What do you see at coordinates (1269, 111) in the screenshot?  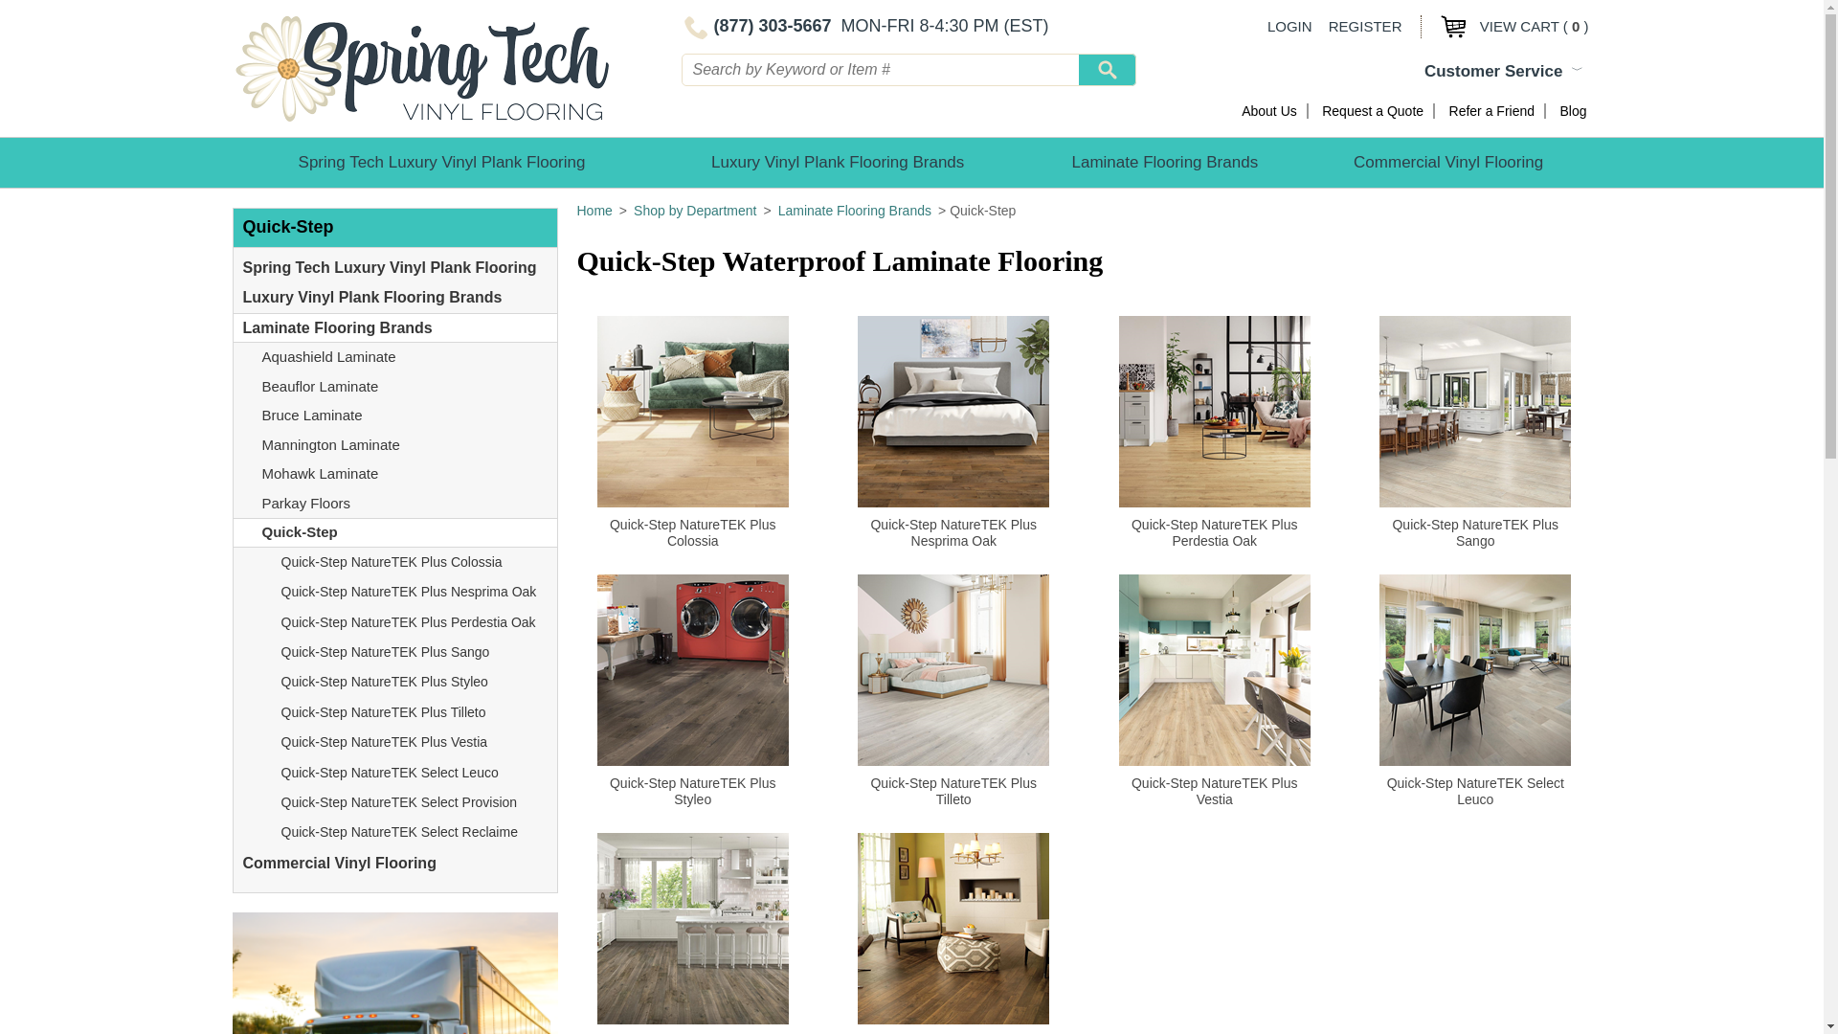 I see `About Us` at bounding box center [1269, 111].